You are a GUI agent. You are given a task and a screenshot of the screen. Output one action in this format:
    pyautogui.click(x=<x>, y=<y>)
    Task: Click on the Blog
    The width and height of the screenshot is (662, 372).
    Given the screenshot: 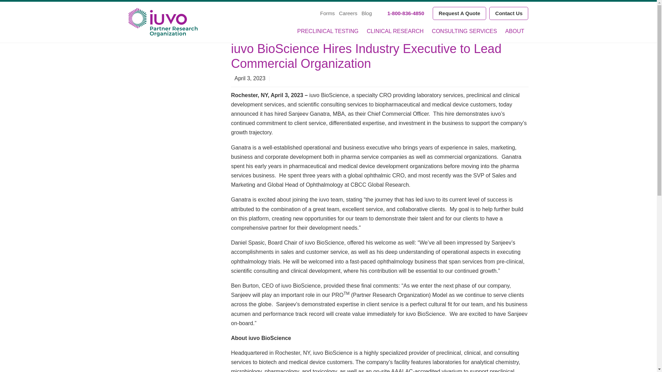 What is the action you would take?
    pyautogui.click(x=366, y=13)
    